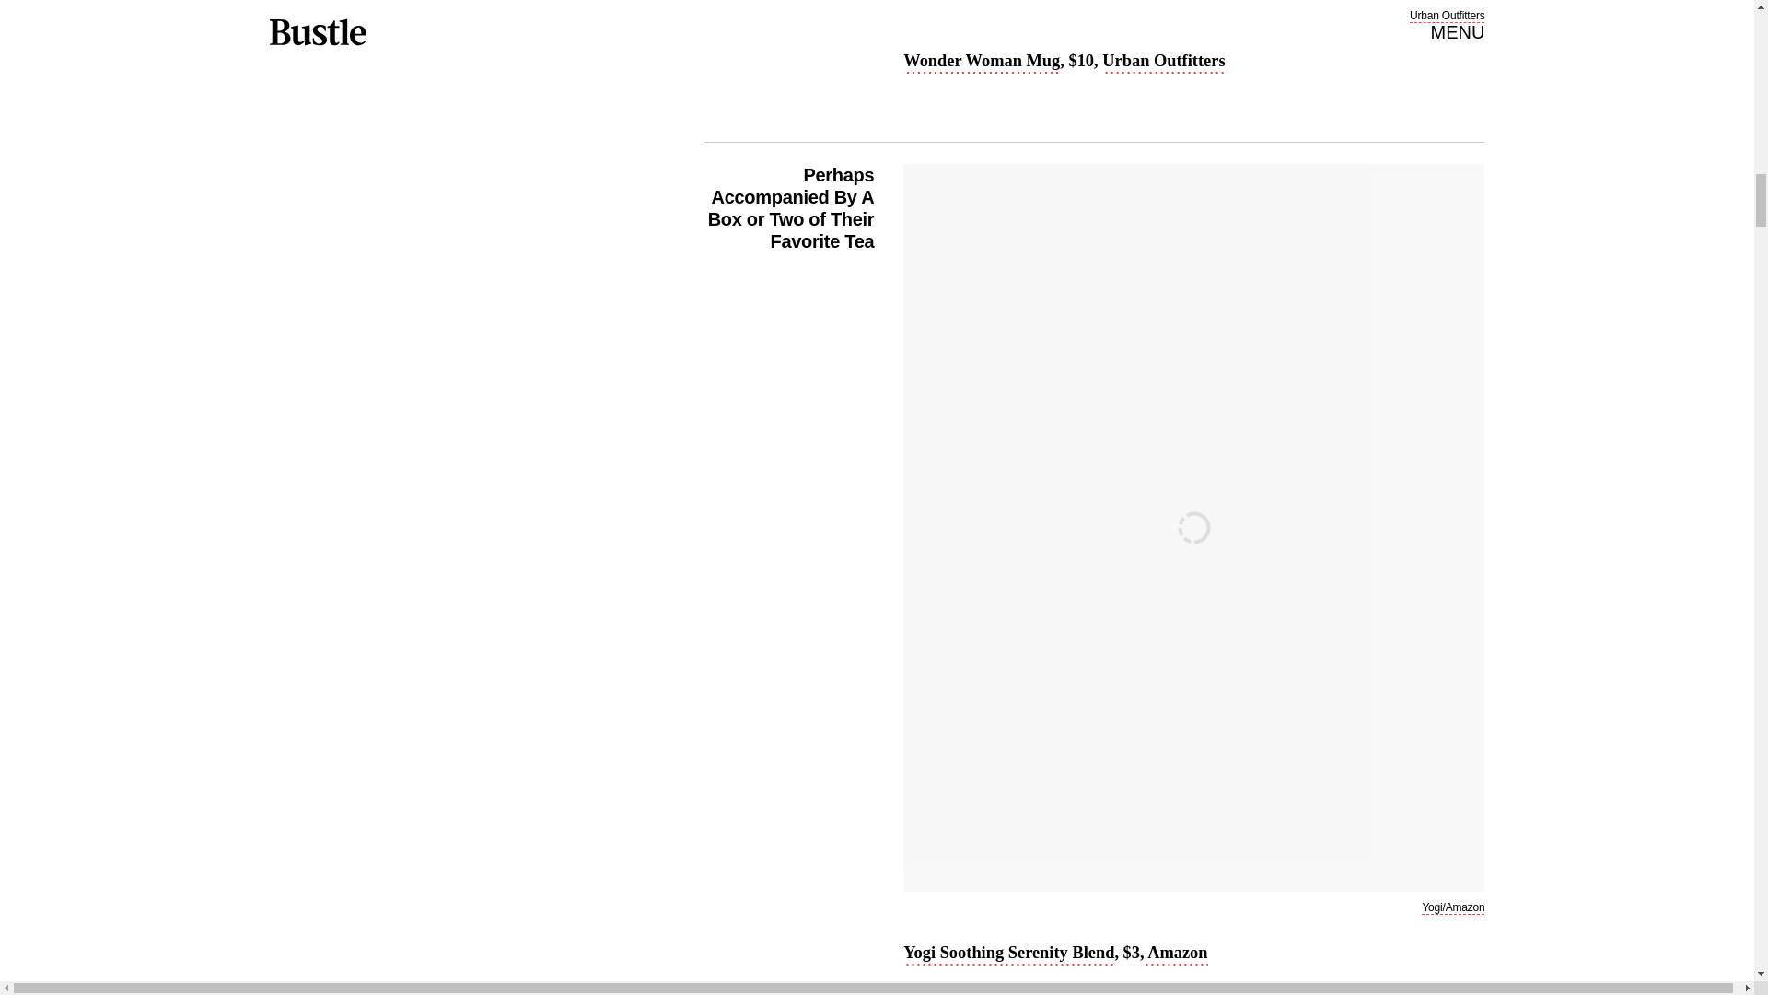  I want to click on Amazon, so click(1175, 954).